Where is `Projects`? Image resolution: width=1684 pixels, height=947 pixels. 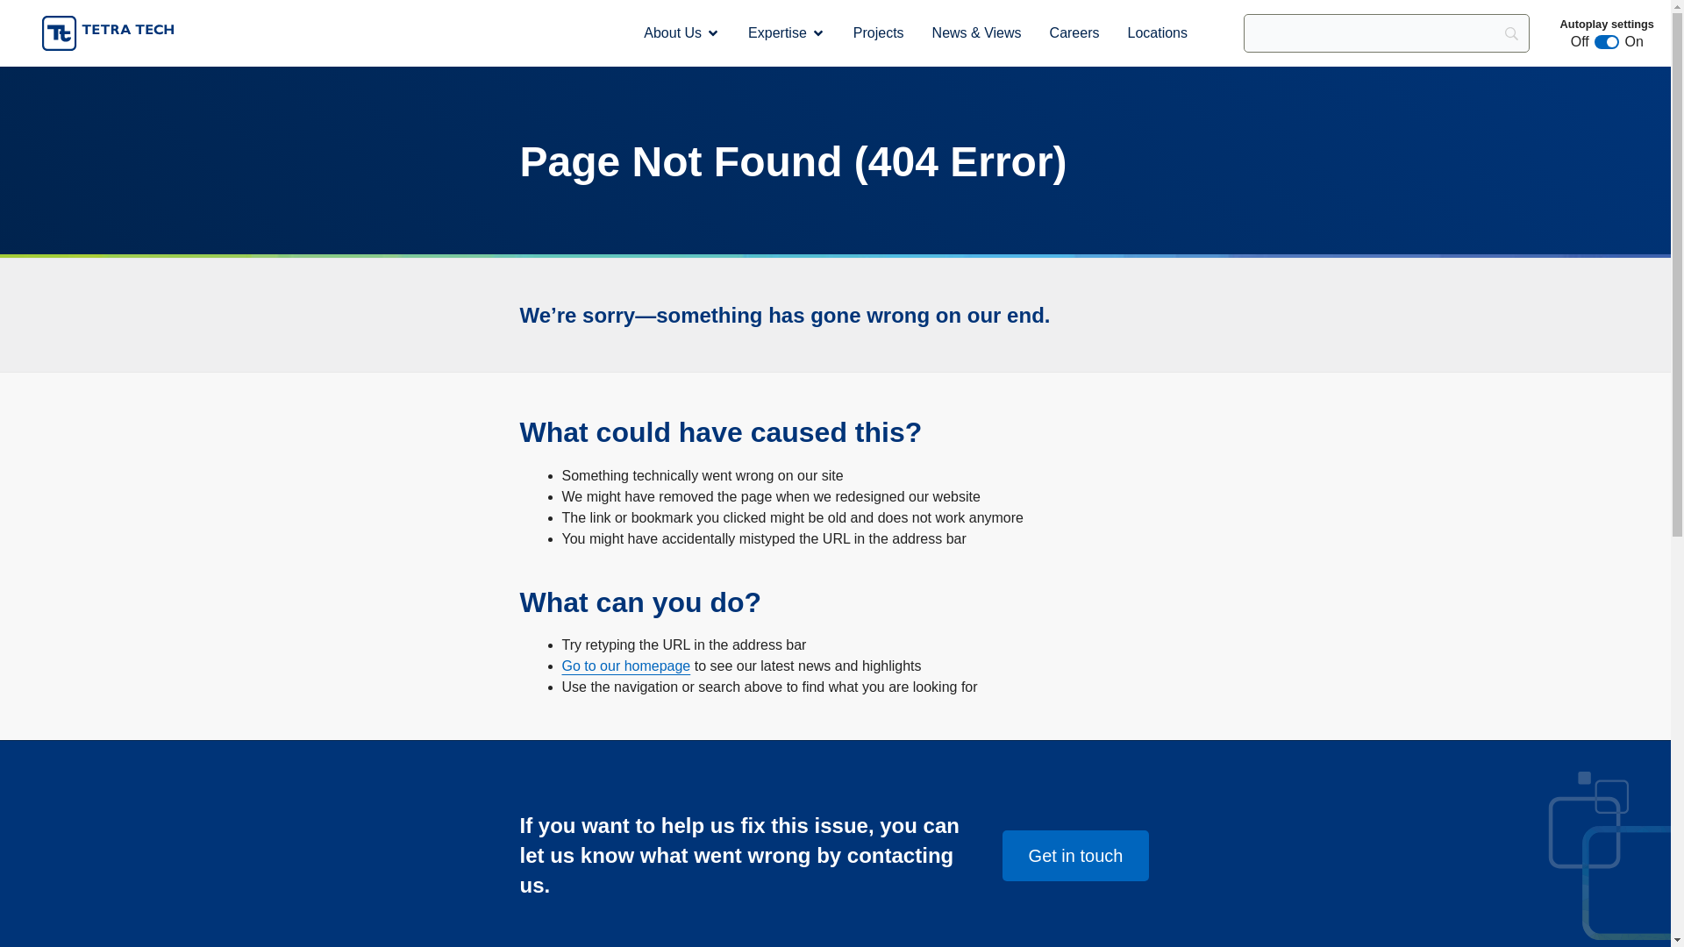 Projects is located at coordinates (879, 32).